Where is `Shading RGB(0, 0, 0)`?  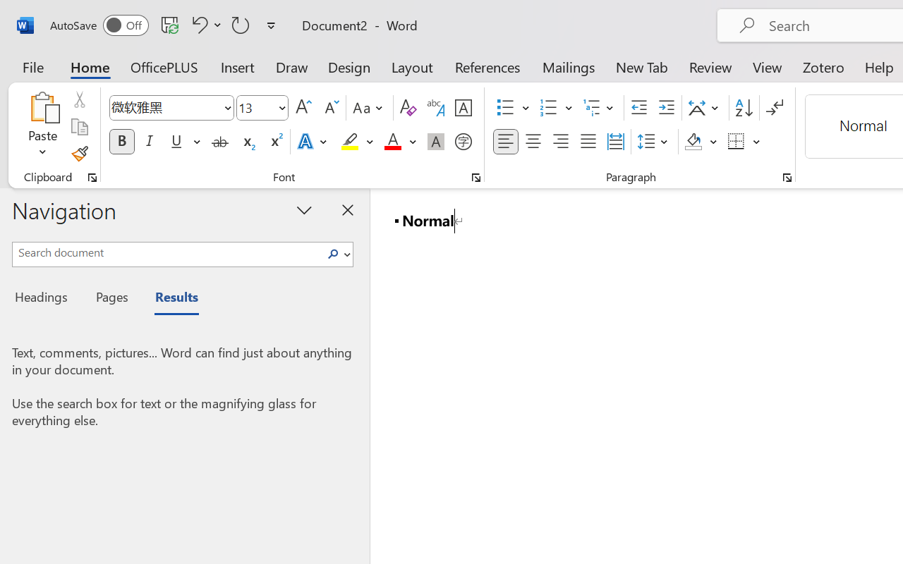
Shading RGB(0, 0, 0) is located at coordinates (693, 142).